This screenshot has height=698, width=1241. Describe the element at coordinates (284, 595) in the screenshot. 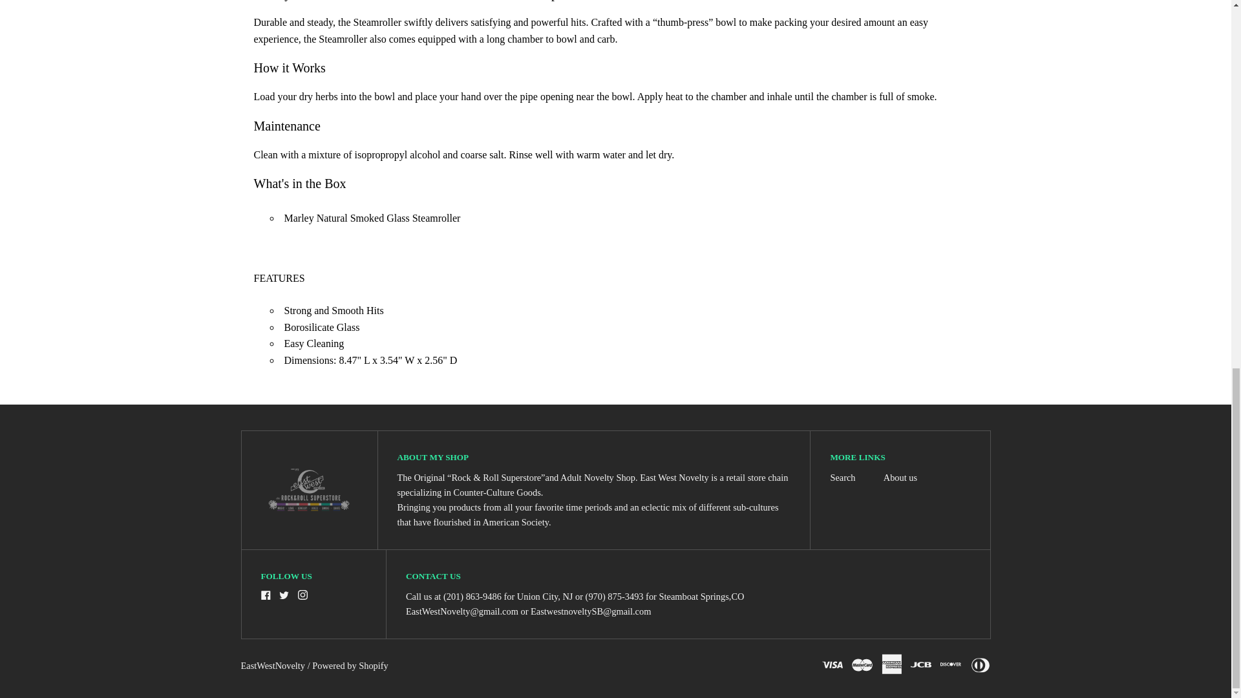

I see `Twitter` at that location.